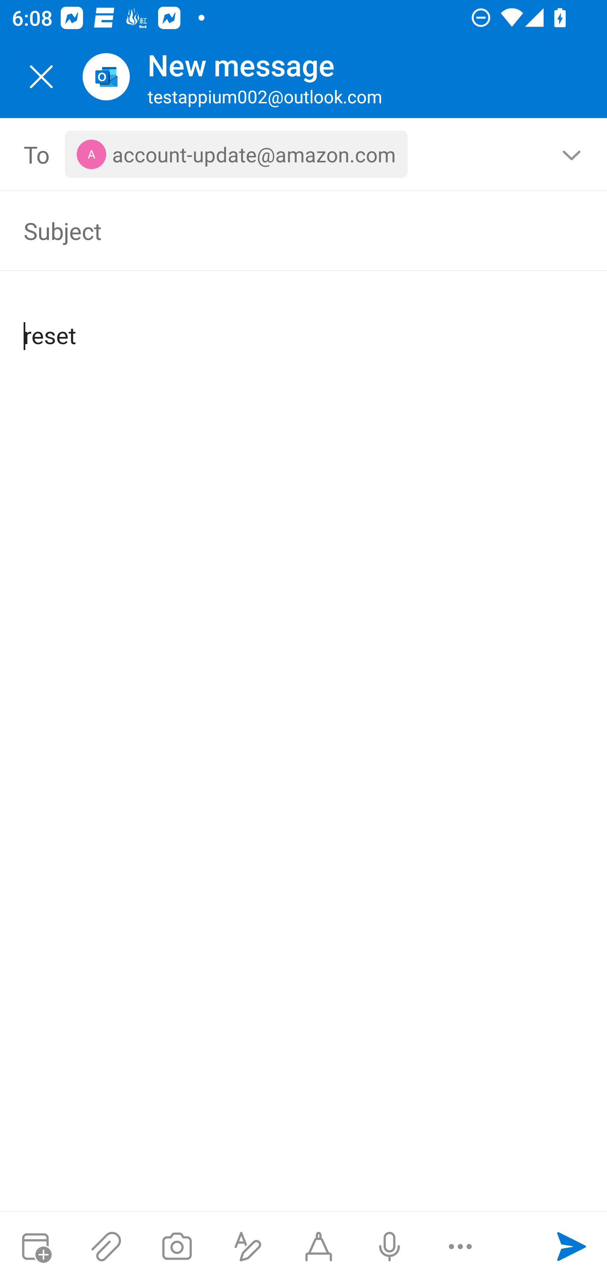 The height and width of the screenshot is (1282, 607). I want to click on Subject, so click(280, 230).